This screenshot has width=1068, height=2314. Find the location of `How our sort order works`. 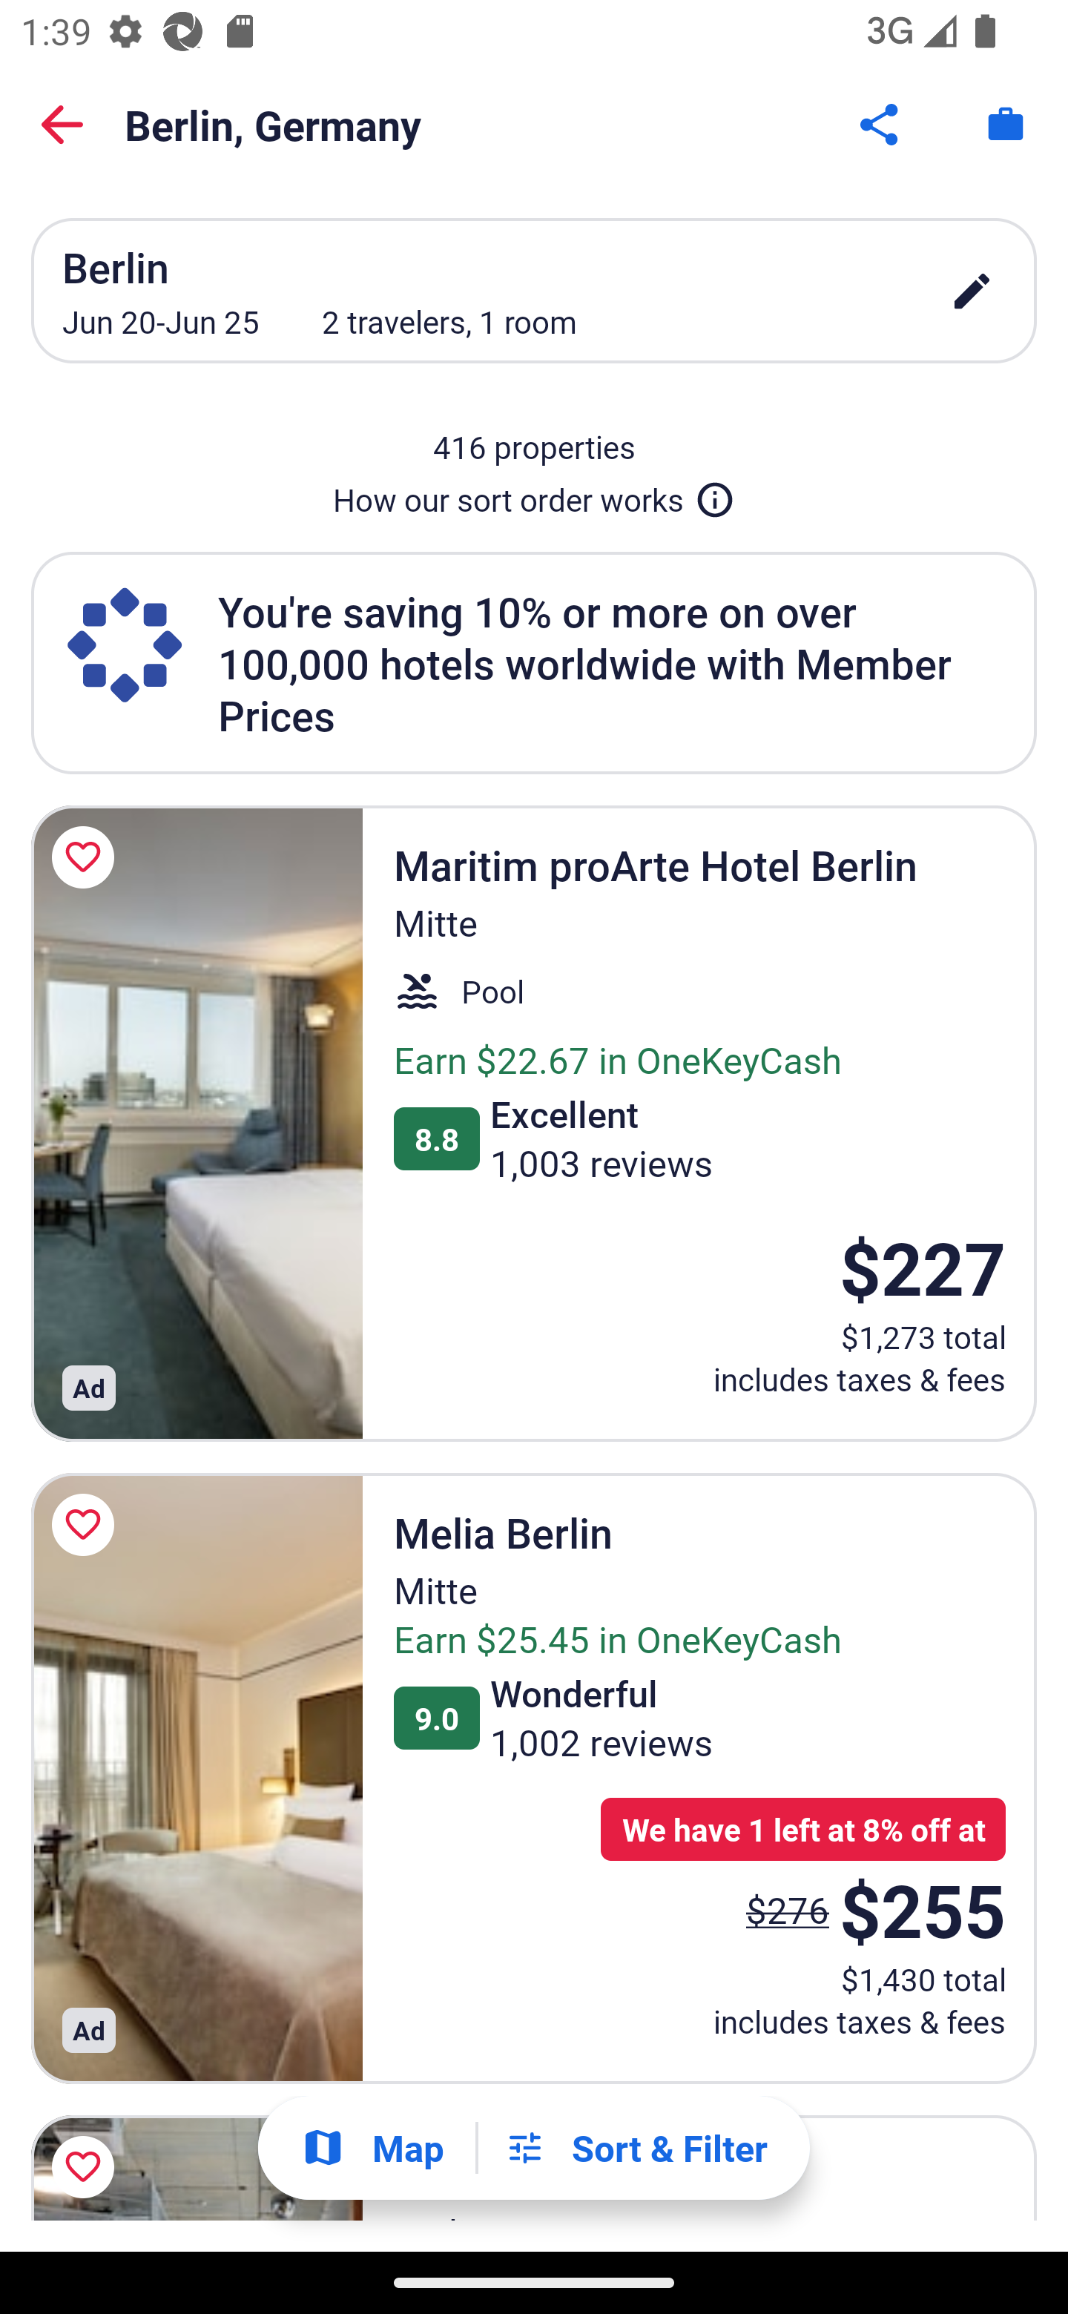

How our sort order works is located at coordinates (534, 494).